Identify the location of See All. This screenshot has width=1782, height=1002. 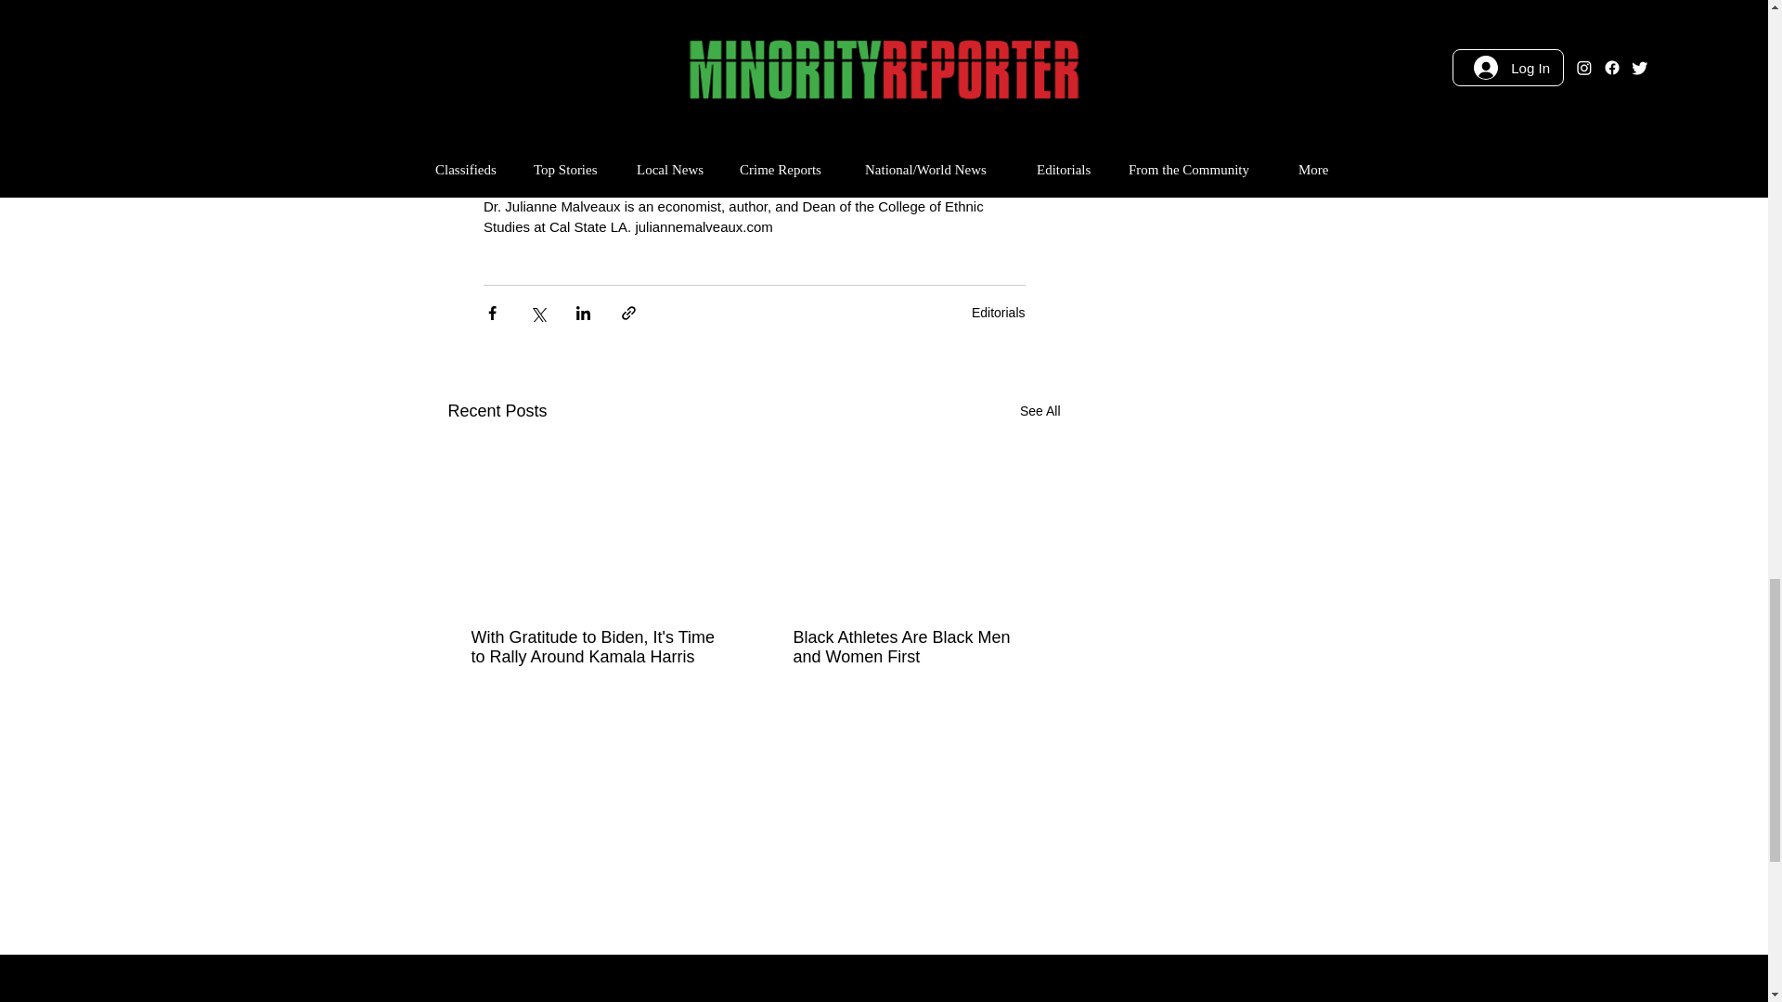
(1039, 410).